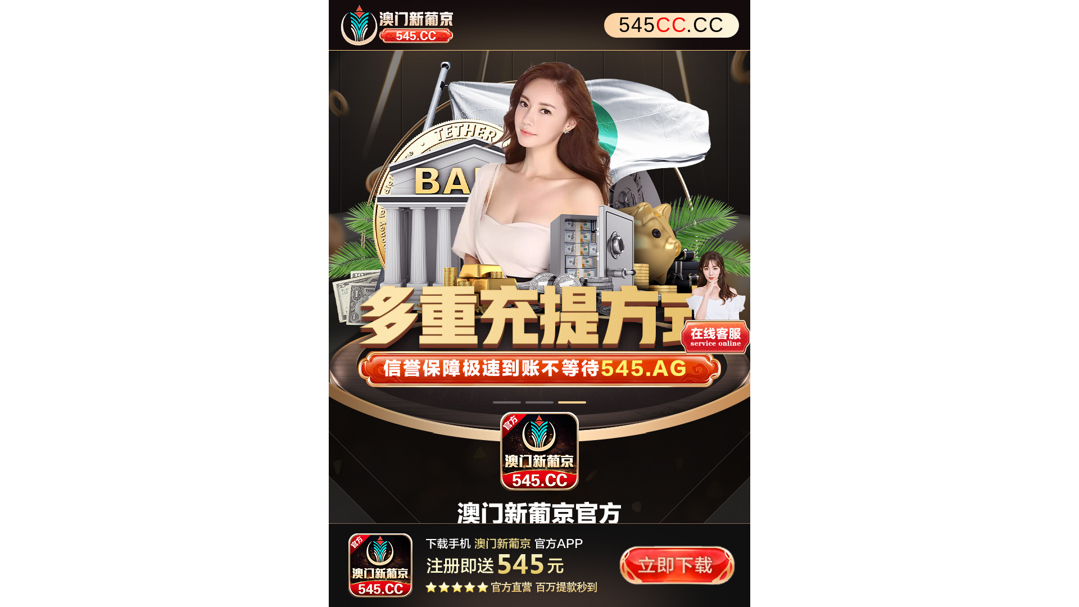 This screenshot has height=607, width=1079. I want to click on 0, so click(539, 242).